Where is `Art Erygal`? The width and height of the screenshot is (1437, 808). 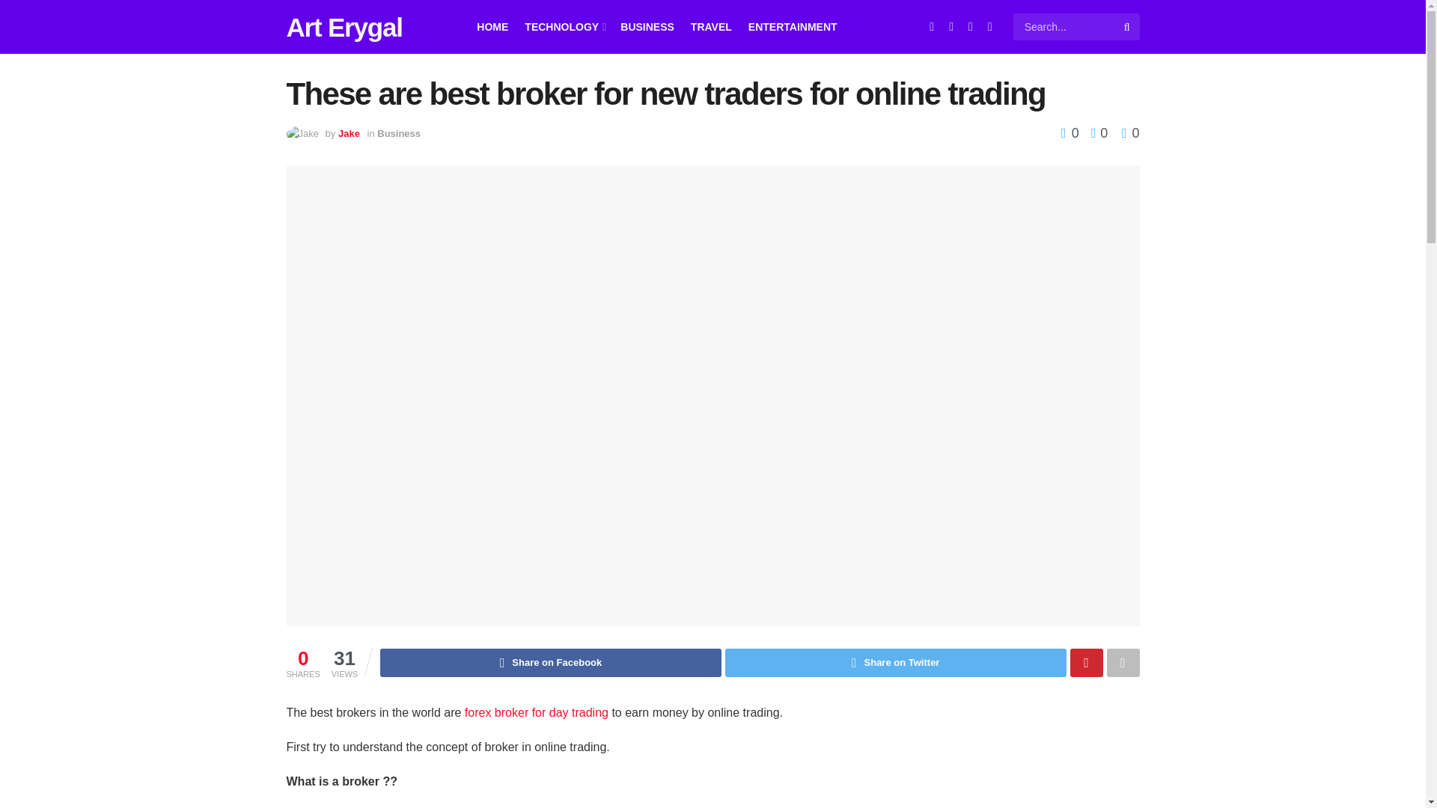 Art Erygal is located at coordinates (344, 26).